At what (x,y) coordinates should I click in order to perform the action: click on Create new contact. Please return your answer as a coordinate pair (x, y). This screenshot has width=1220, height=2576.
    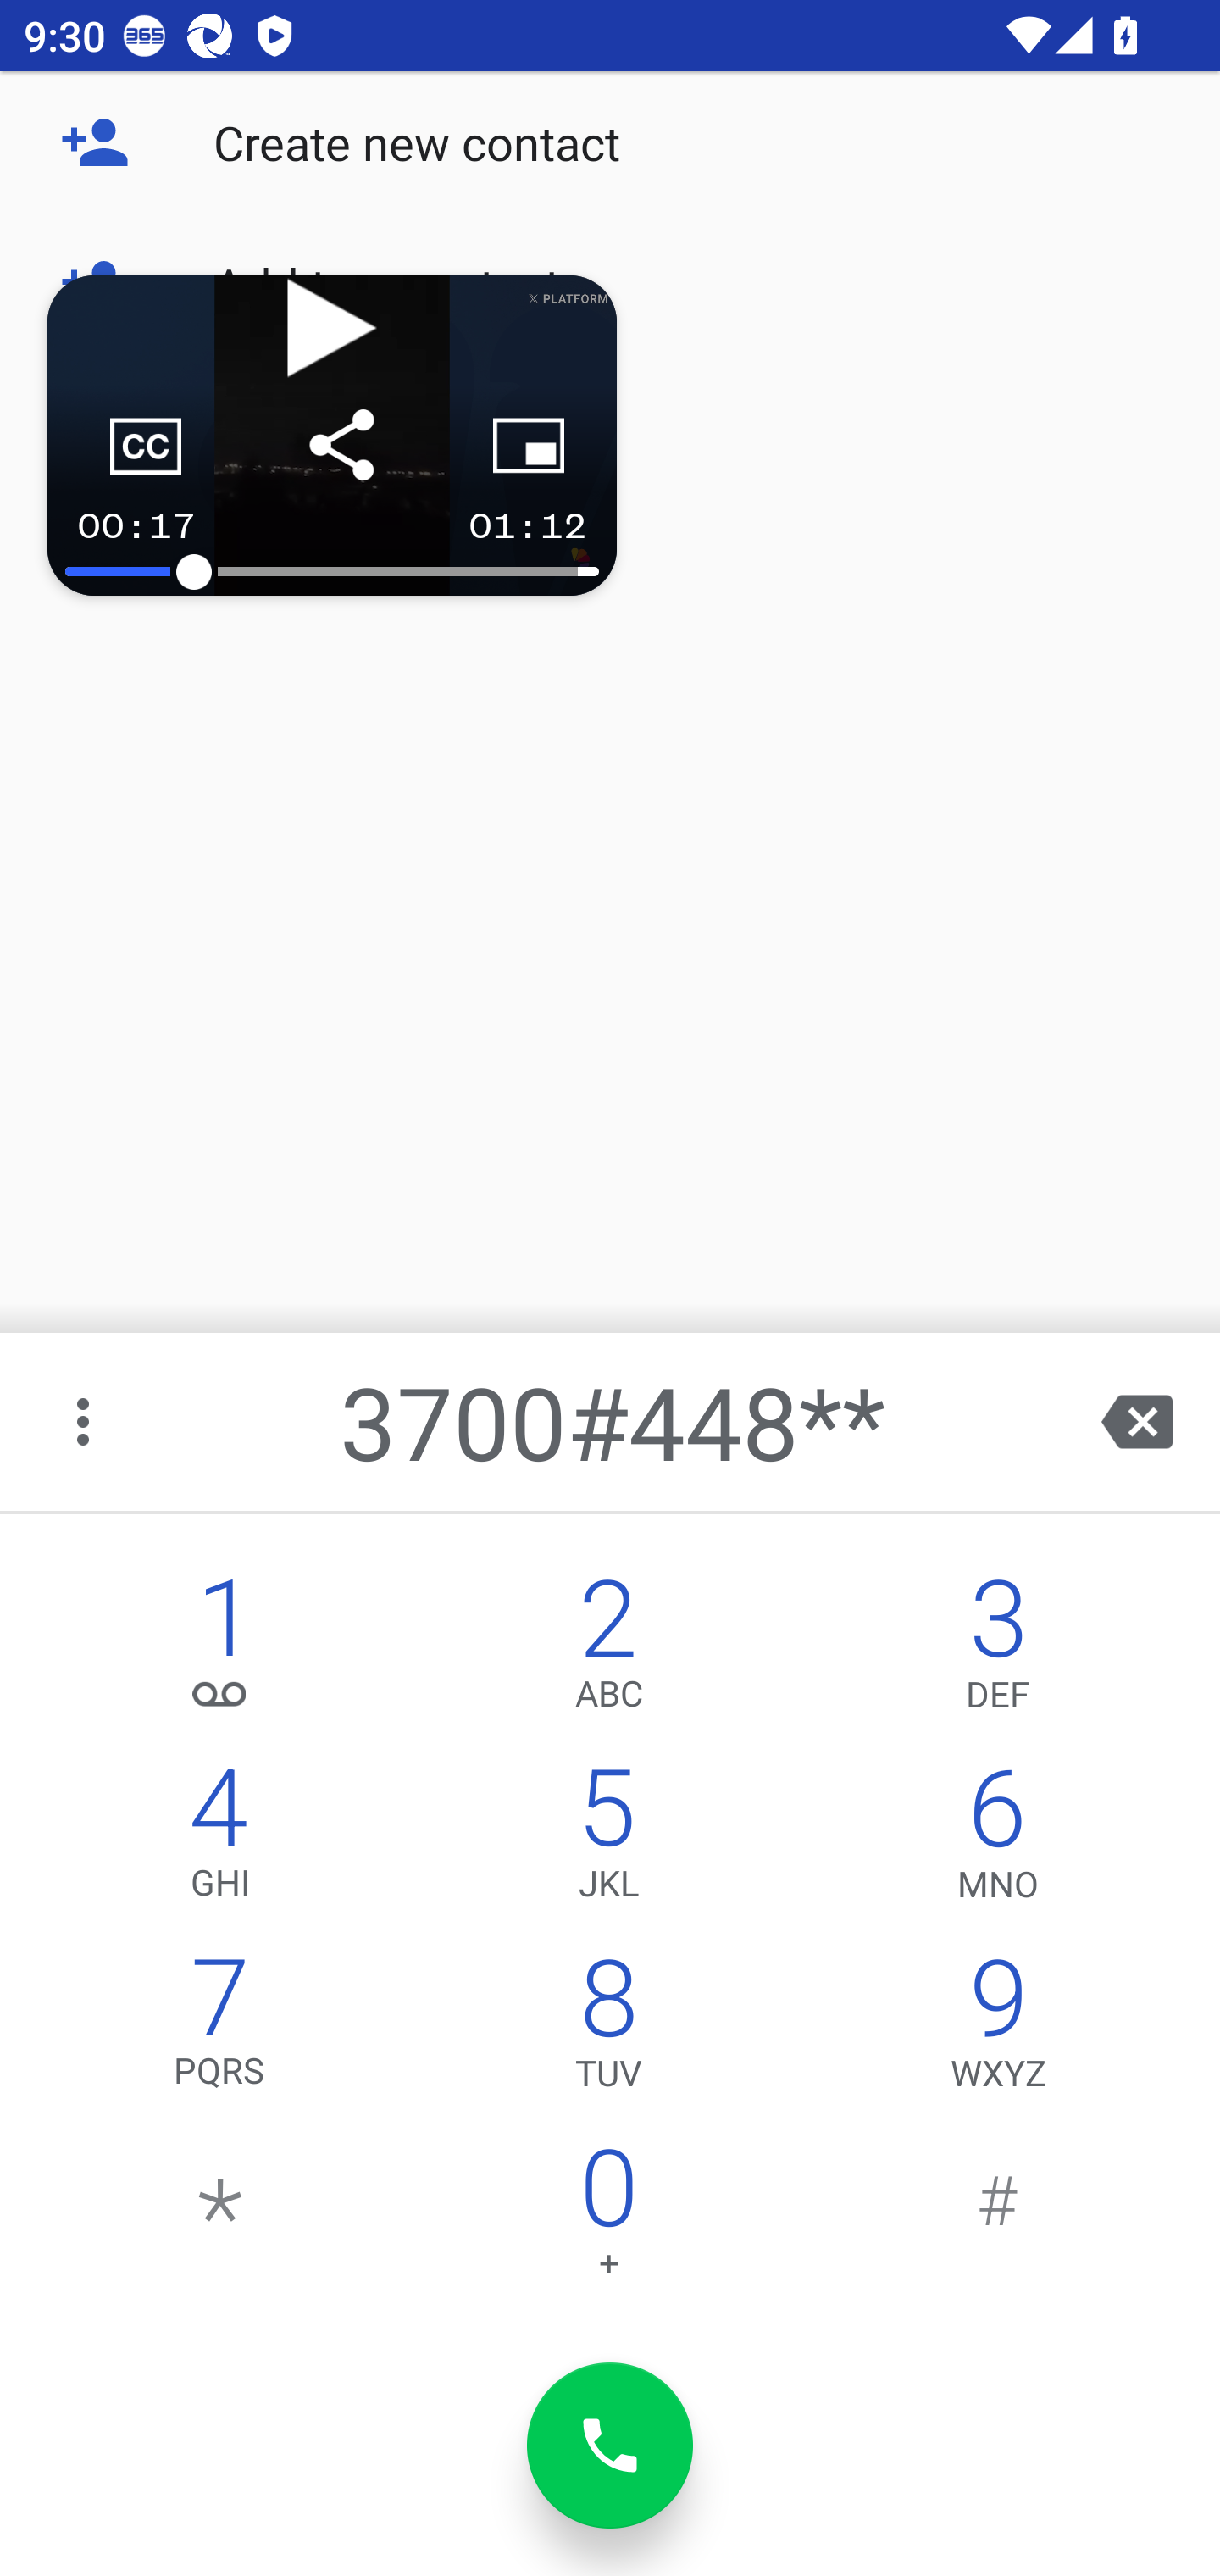
    Looking at the image, I should click on (610, 142).